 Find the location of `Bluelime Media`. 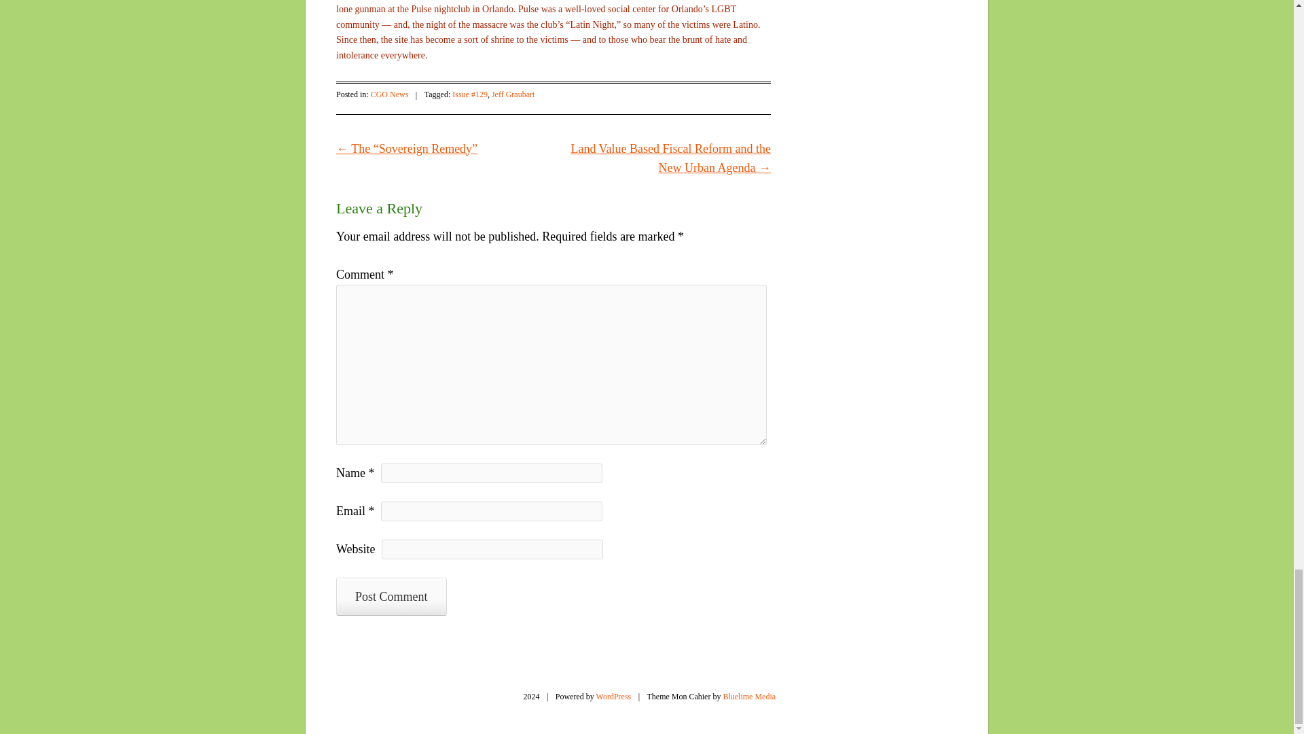

Bluelime Media is located at coordinates (748, 697).